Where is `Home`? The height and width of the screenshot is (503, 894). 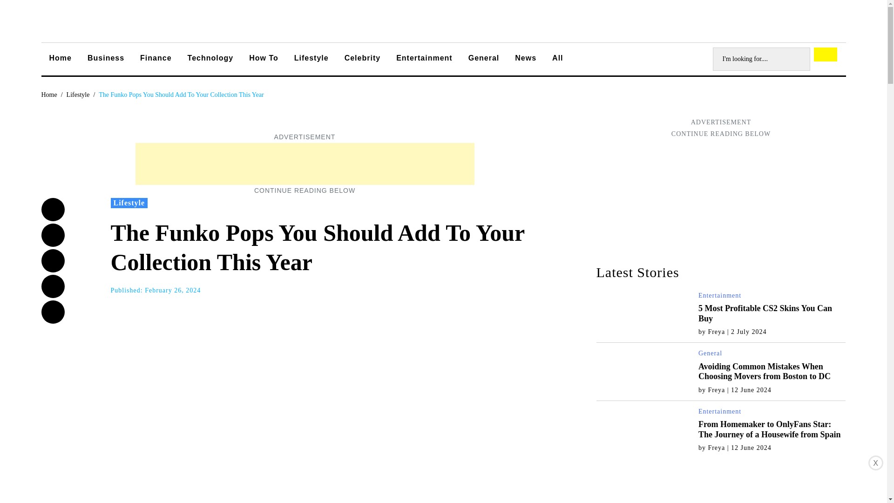
Home is located at coordinates (60, 60).